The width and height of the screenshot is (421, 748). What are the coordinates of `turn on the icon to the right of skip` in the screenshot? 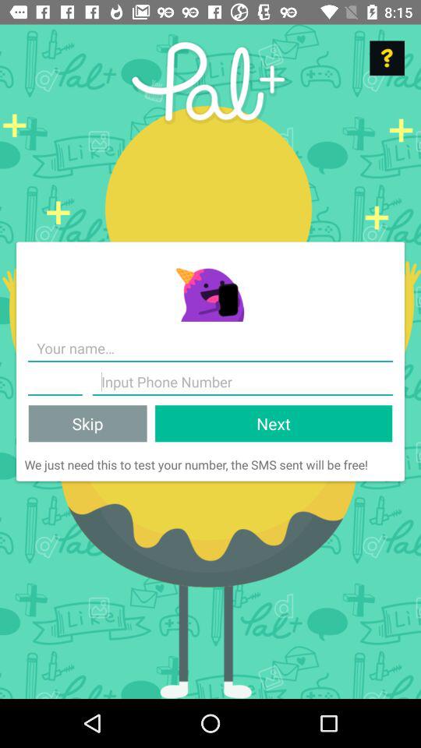 It's located at (274, 424).